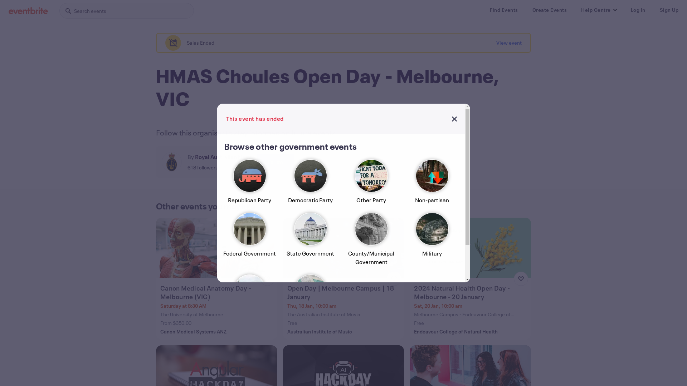 This screenshot has width=687, height=386. Describe the element at coordinates (276, 162) in the screenshot. I see `Follow` at that location.